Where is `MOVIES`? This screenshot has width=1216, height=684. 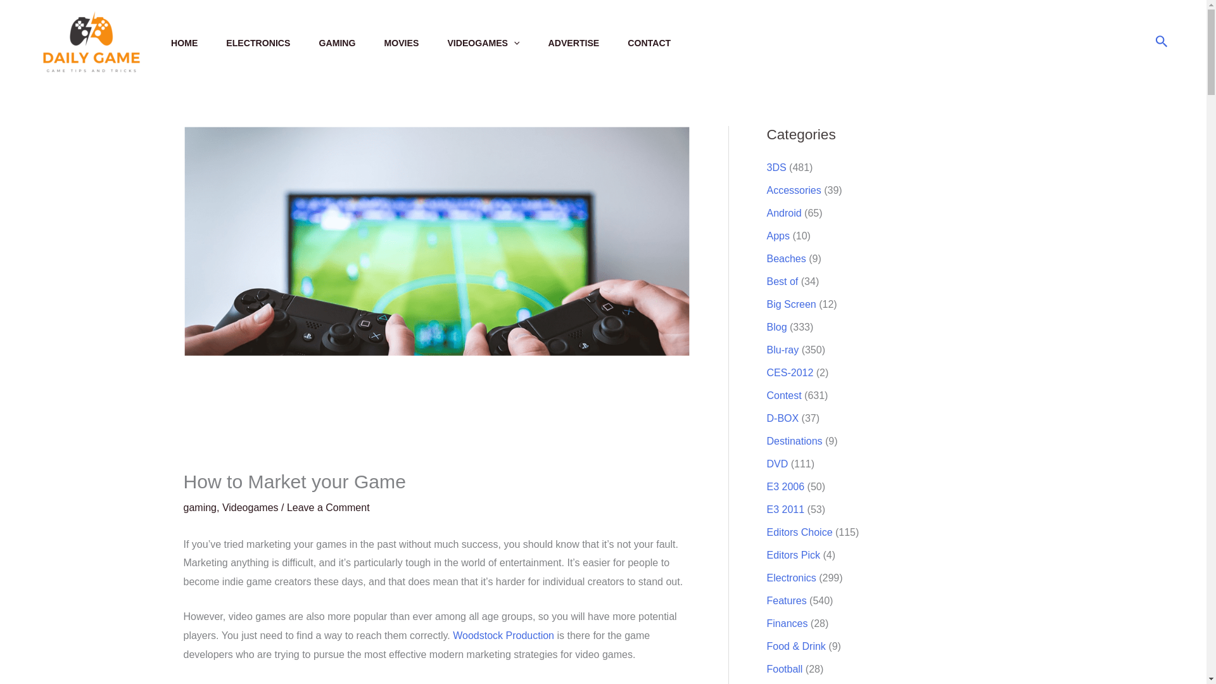 MOVIES is located at coordinates (415, 42).